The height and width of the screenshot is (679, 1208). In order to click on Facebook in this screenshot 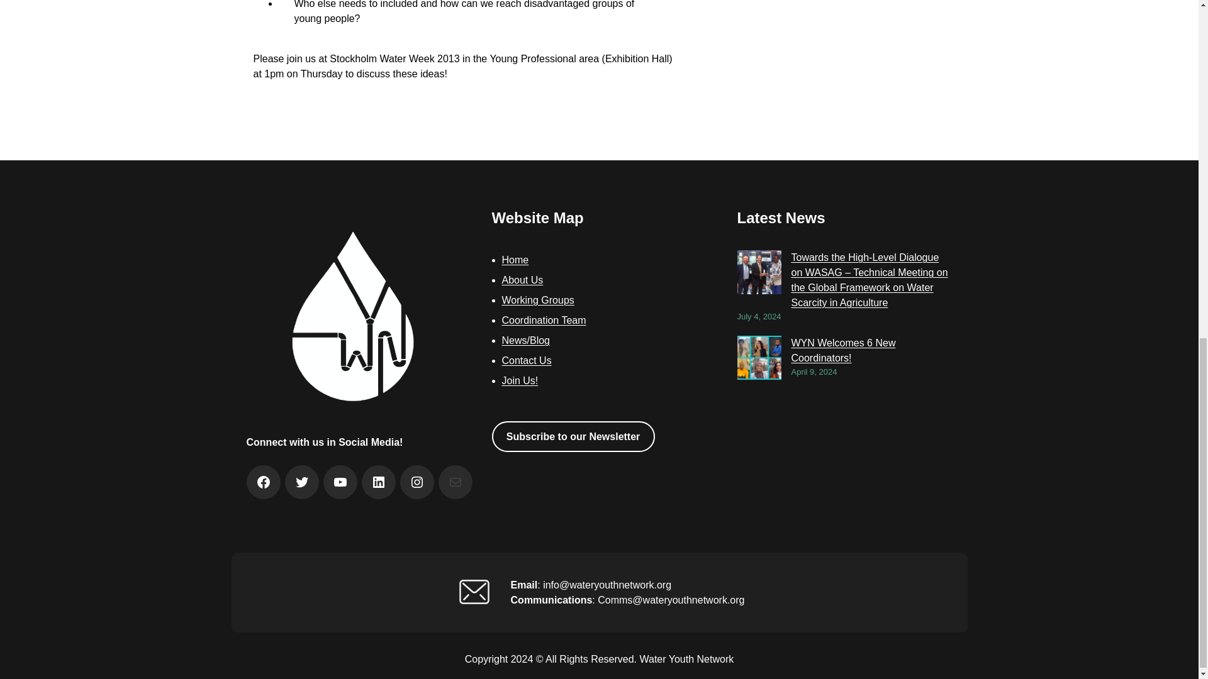, I will do `click(263, 482)`.